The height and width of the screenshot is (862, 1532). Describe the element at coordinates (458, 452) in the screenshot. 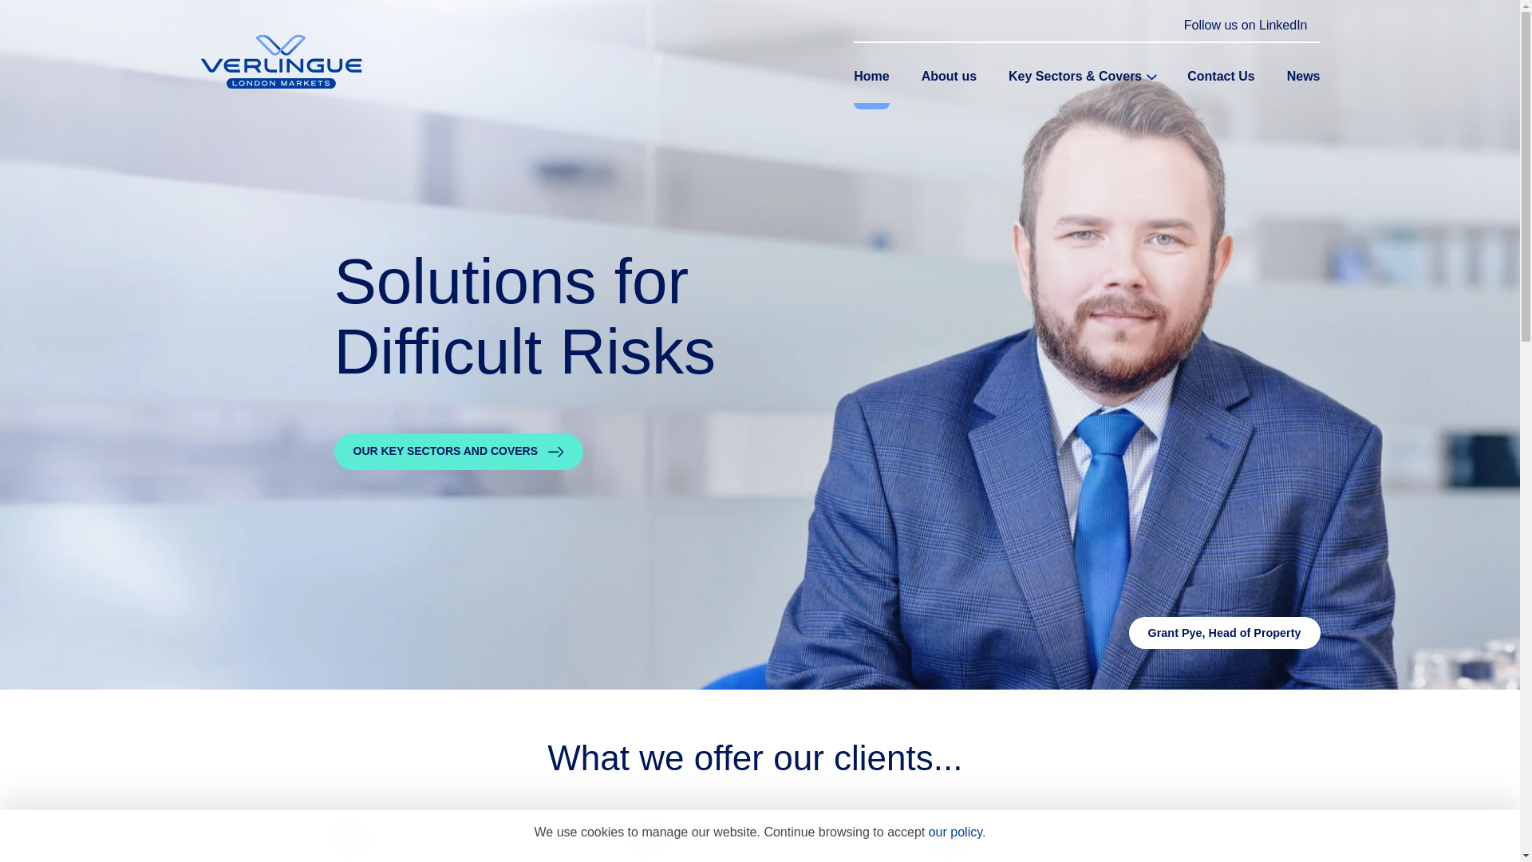

I see `OUR KEY SECTORS AND COVERS` at that location.